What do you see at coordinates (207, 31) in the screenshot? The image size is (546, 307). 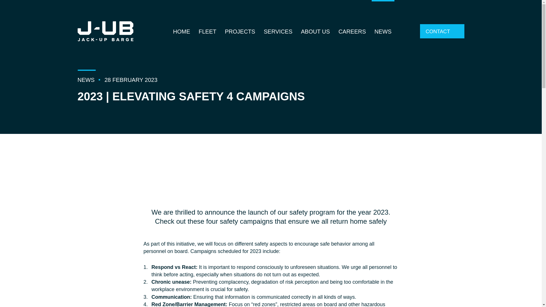 I see `FLEET` at bounding box center [207, 31].